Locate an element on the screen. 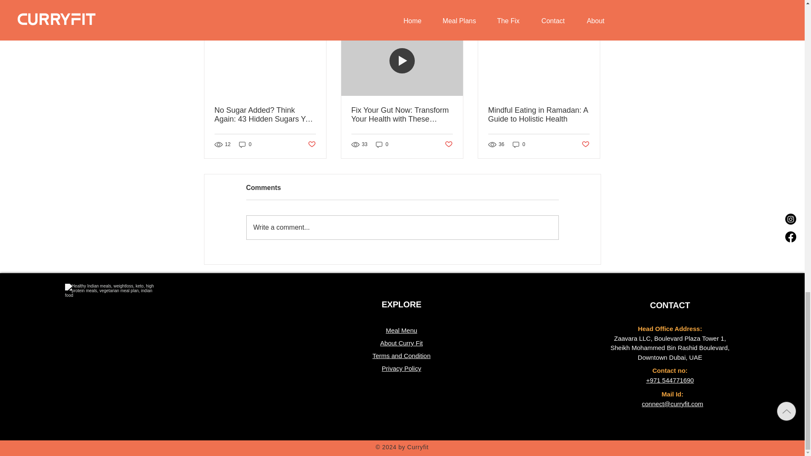 This screenshot has width=811, height=456. Post not marked as liked is located at coordinates (311, 144).